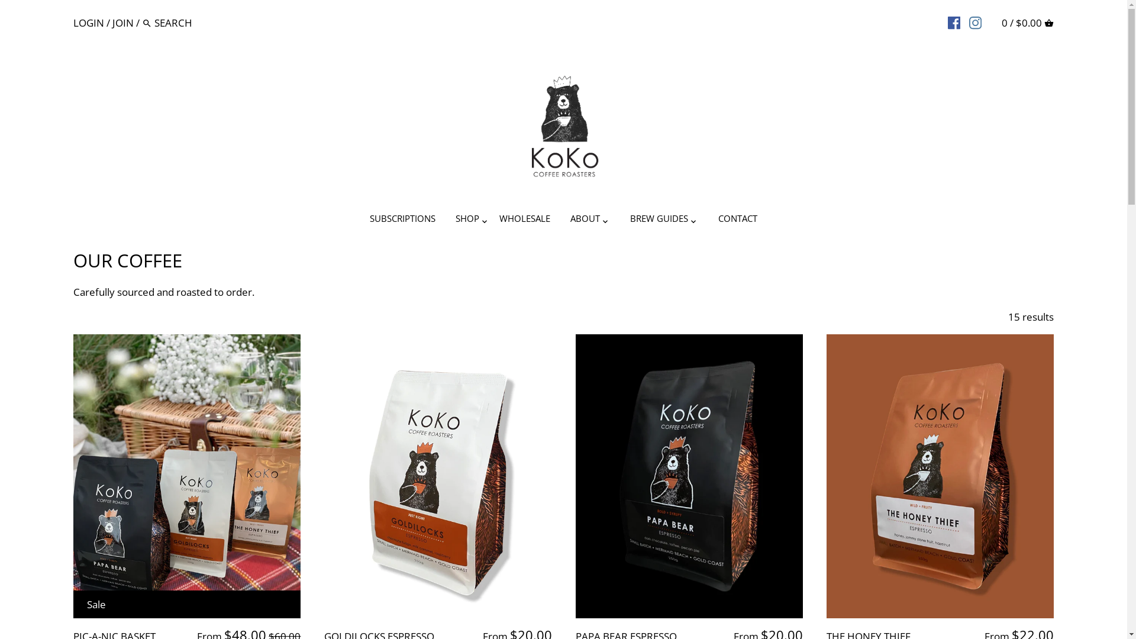 This screenshot has width=1136, height=639. Describe the element at coordinates (1028, 22) in the screenshot. I see `0 / $0.00 CART` at that location.